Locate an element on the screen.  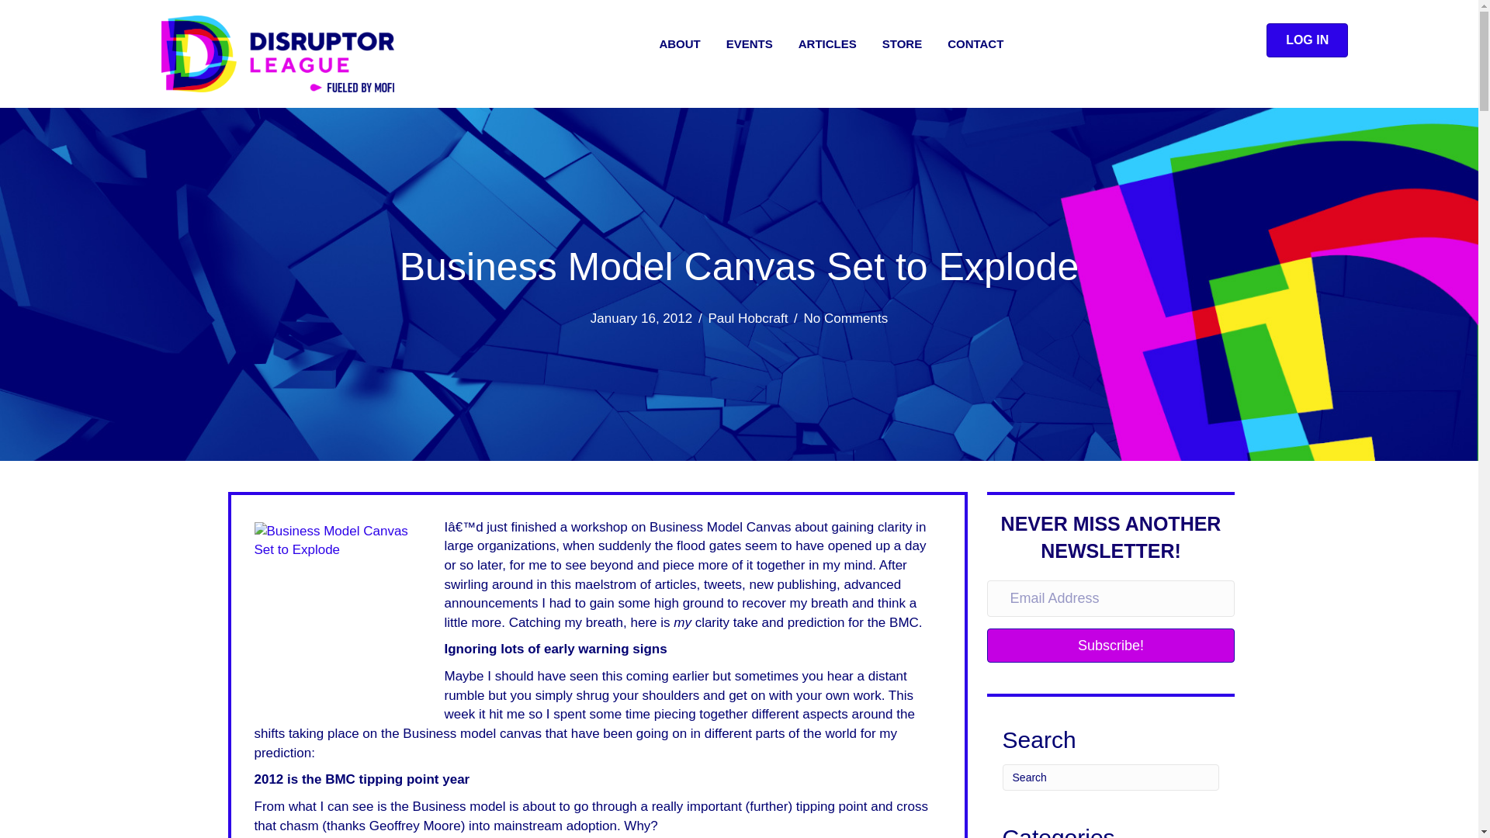
ARTICLES is located at coordinates (827, 44).